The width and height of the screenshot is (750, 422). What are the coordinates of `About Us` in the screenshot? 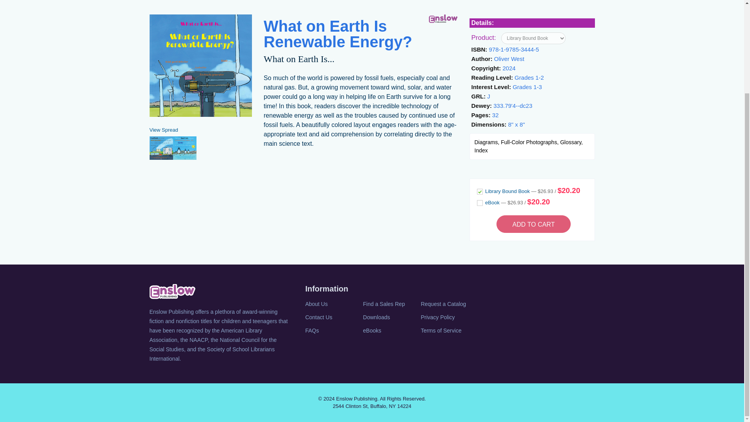 It's located at (333, 304).